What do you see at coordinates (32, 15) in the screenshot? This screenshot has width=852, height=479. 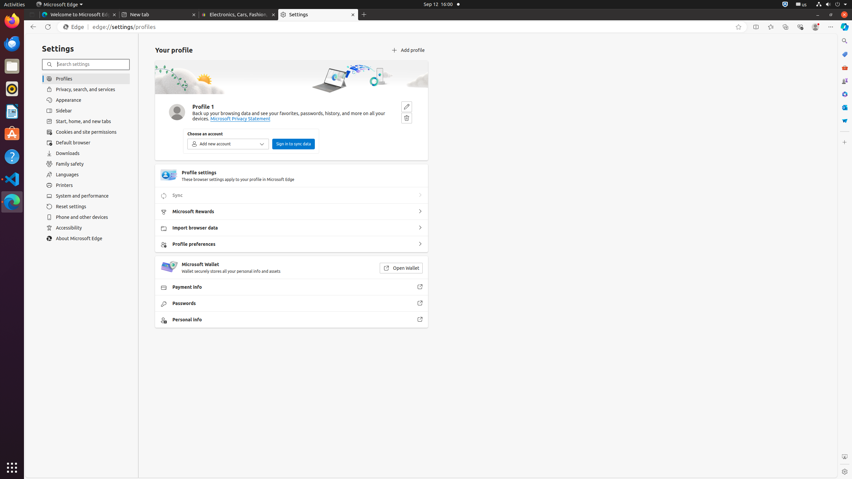 I see `Tab actions menu` at bounding box center [32, 15].